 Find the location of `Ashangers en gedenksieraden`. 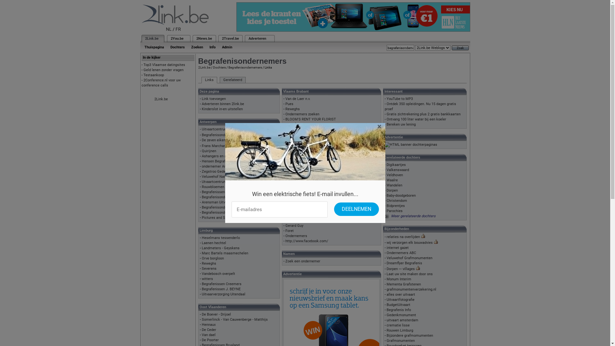

Ashangers en gedenksieraden is located at coordinates (226, 156).